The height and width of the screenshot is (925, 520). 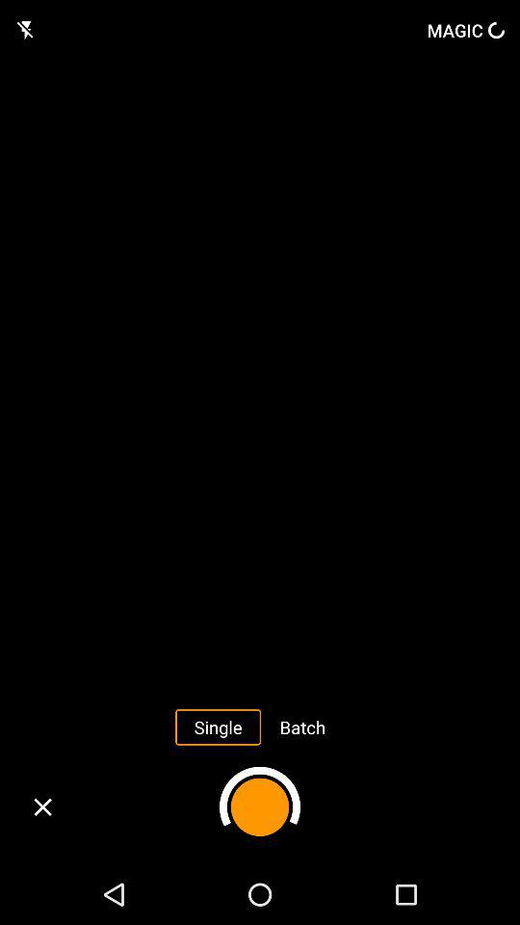 I want to click on press the icon next to single, so click(x=302, y=727).